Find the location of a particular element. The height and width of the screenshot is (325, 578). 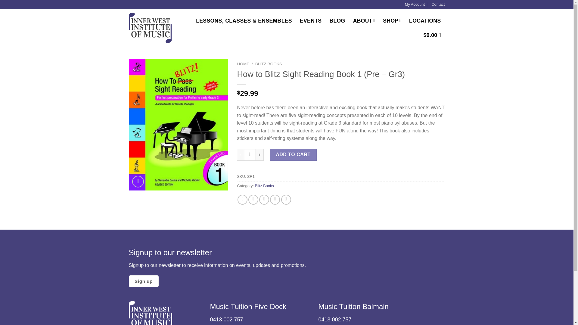

Share on LinkedIn is located at coordinates (286, 200).